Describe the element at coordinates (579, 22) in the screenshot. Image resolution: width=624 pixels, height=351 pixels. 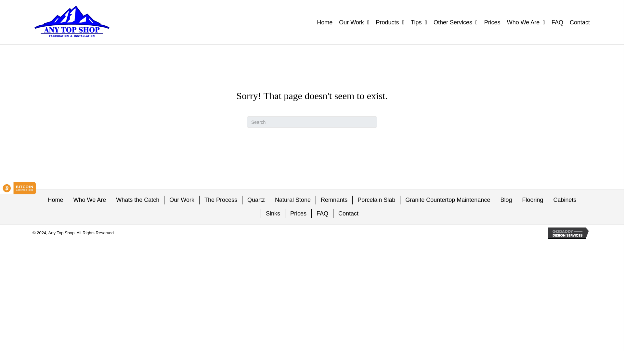
I see `Contact` at that location.